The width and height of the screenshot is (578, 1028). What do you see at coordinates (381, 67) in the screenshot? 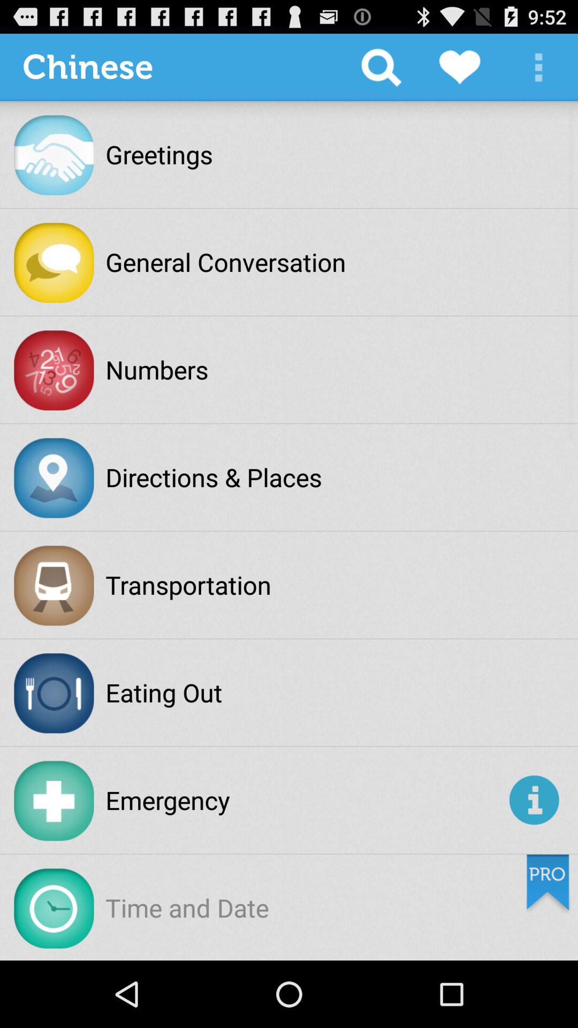
I see `select app to the right of chinese` at bounding box center [381, 67].